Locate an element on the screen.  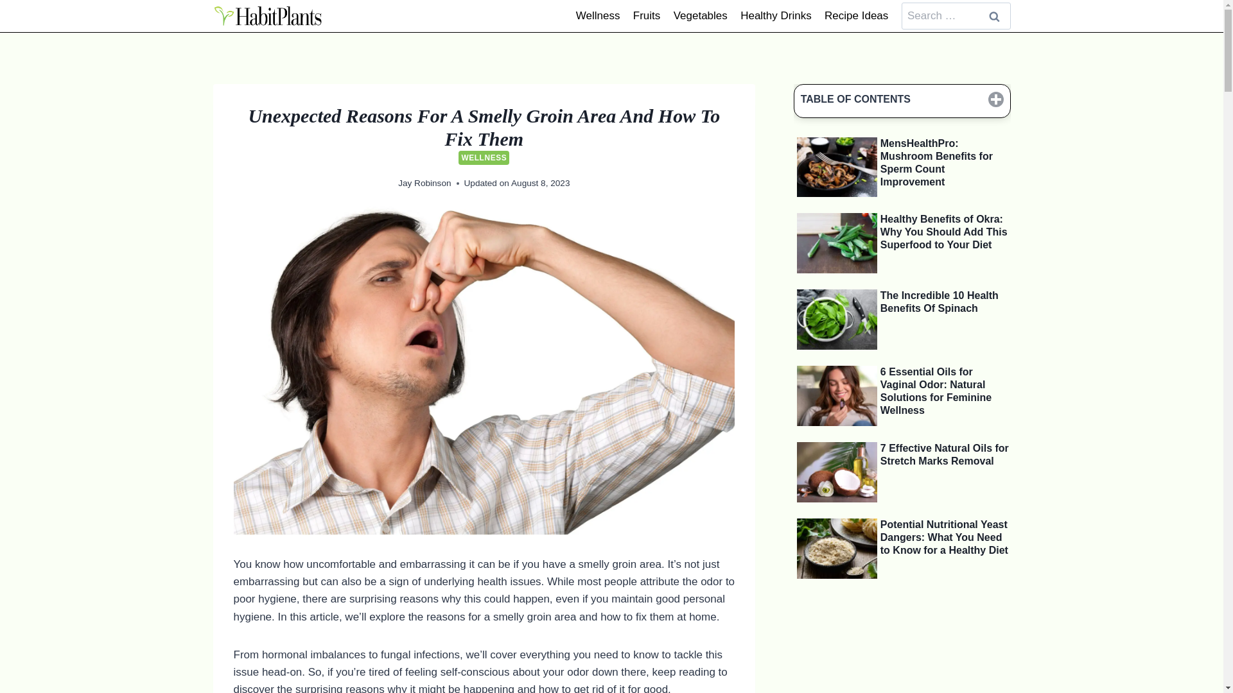
Search is located at coordinates (995, 17).